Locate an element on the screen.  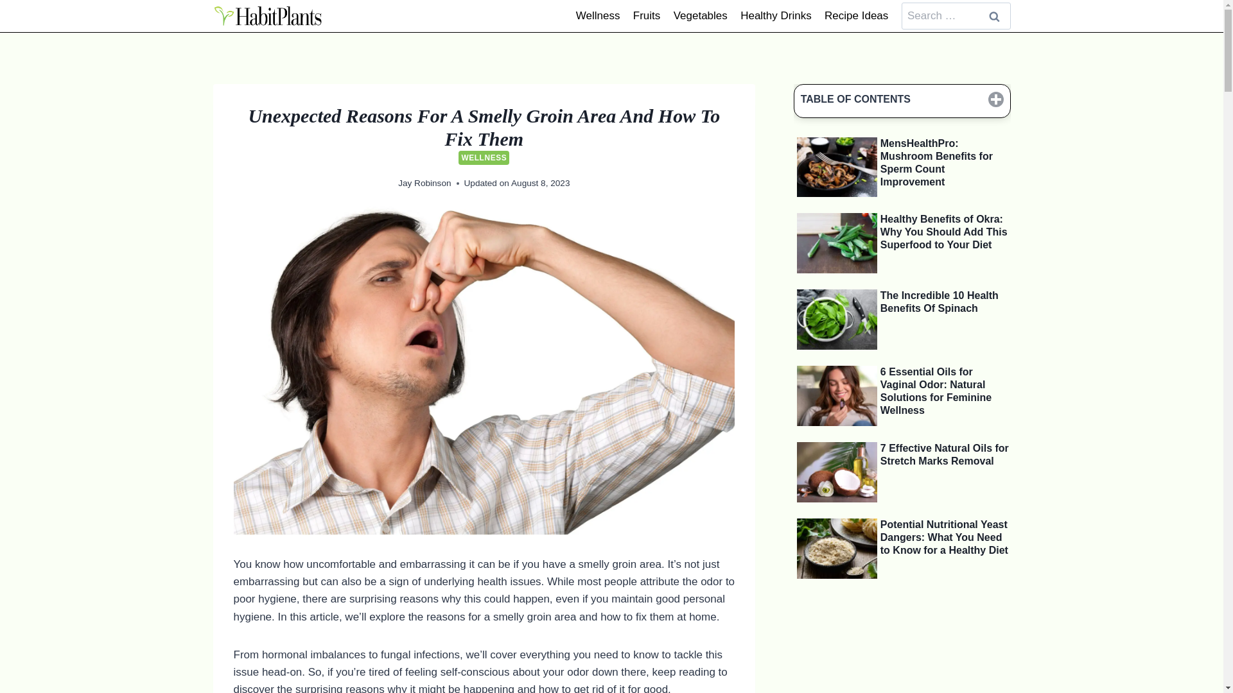
Search is located at coordinates (995, 17).